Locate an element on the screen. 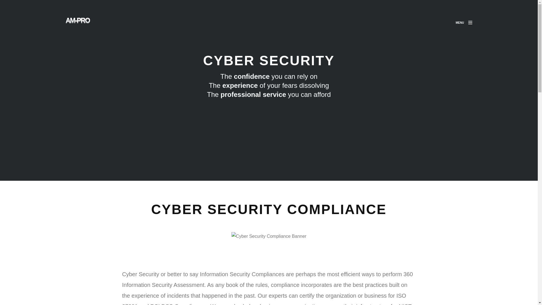 Image resolution: width=542 pixels, height=305 pixels. AM-PRO is located at coordinates (80, 23).